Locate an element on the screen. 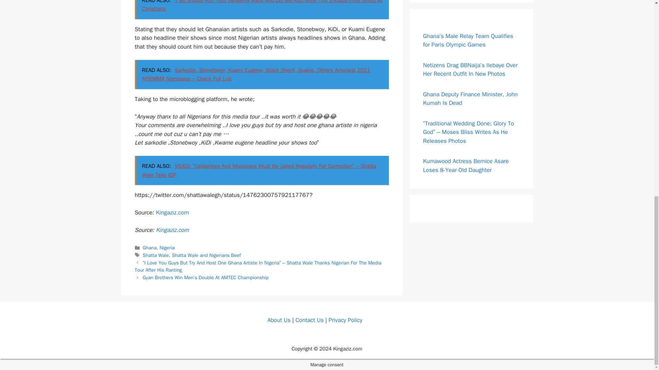  Contact Us is located at coordinates (309, 320).